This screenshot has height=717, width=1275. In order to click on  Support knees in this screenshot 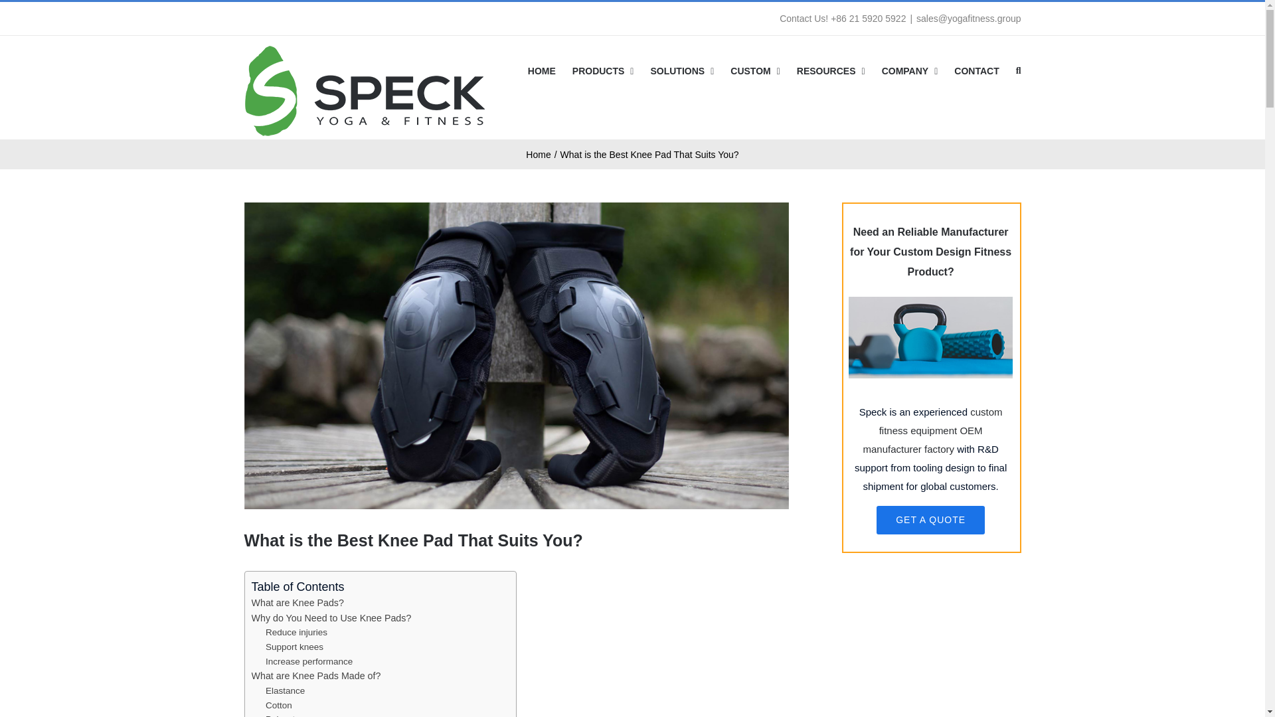, I will do `click(294, 647)`.